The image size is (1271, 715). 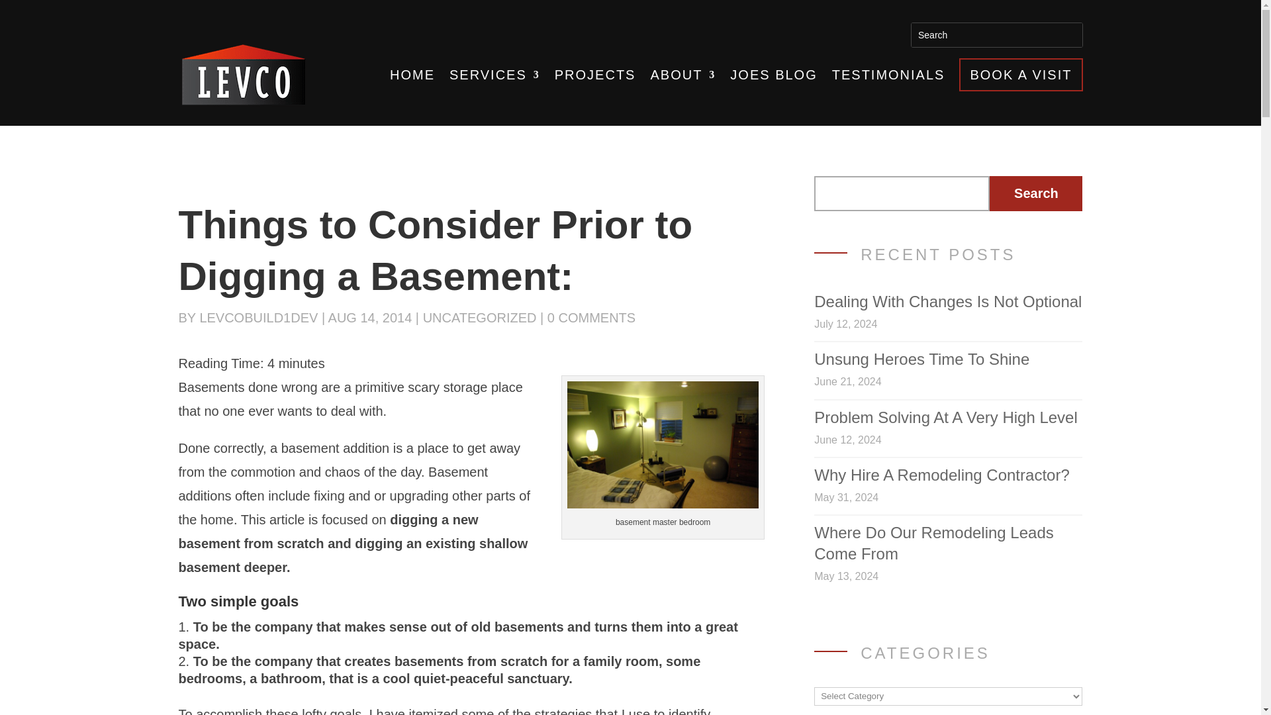 What do you see at coordinates (682, 74) in the screenshot?
I see `ABOUT` at bounding box center [682, 74].